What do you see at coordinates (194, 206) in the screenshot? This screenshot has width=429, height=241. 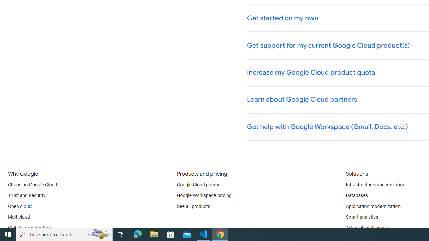 I see `See all products` at bounding box center [194, 206].